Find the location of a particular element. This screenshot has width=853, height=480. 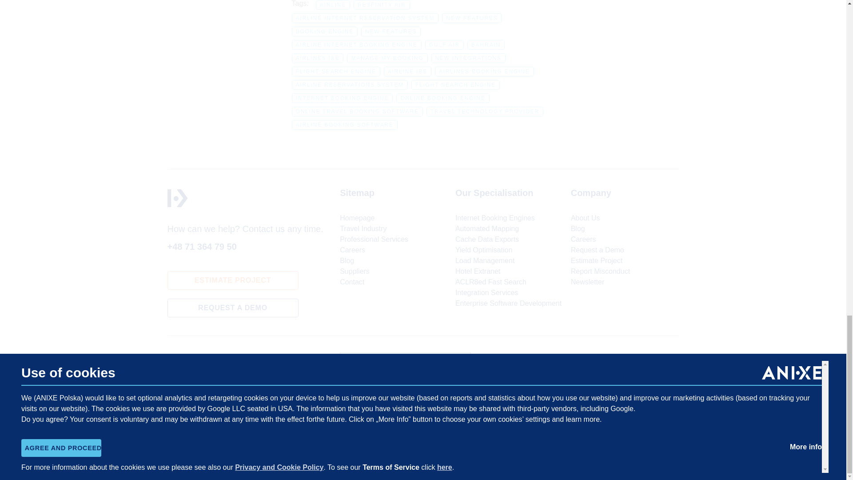

AIRLINE INTERNET RESERVATION SYSTEM is located at coordinates (365, 18).